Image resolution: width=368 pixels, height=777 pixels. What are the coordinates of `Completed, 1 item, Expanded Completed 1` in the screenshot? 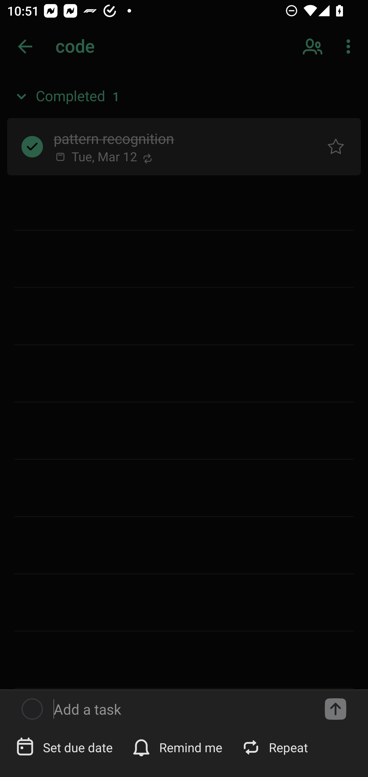 It's located at (184, 97).